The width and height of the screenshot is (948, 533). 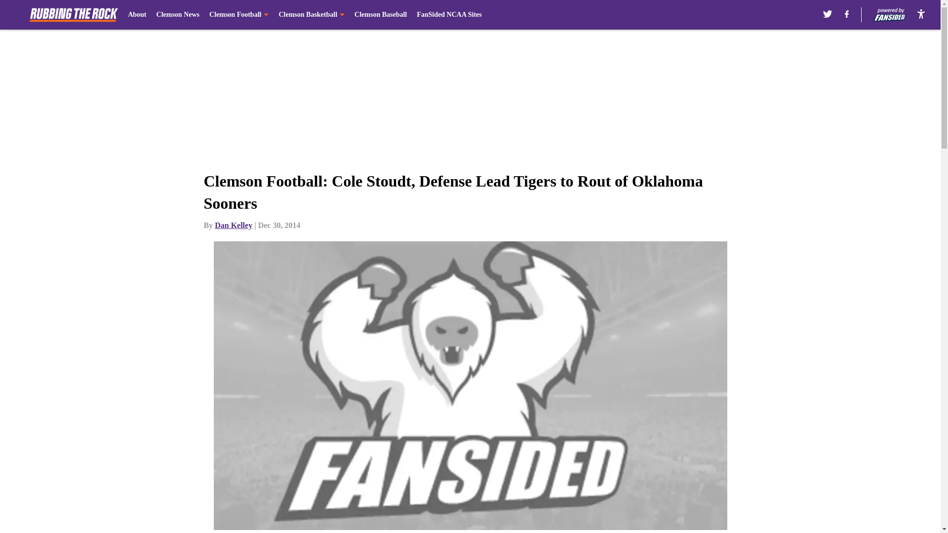 What do you see at coordinates (178, 15) in the screenshot?
I see `Clemson News` at bounding box center [178, 15].